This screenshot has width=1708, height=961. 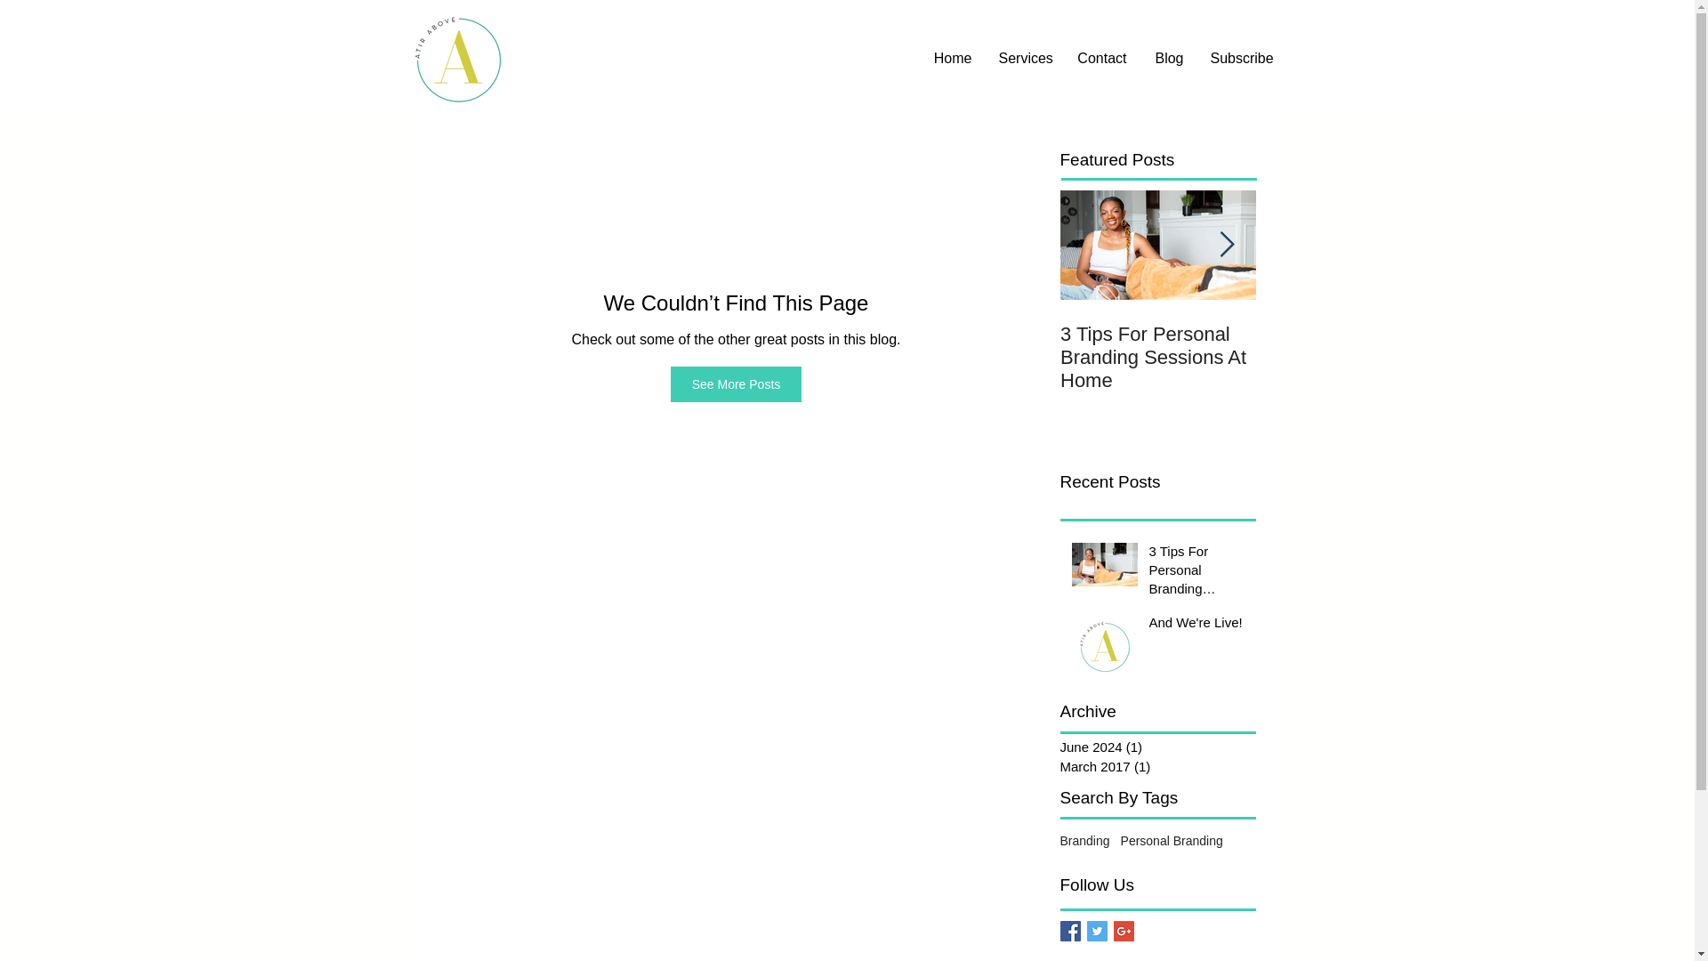 I want to click on 3 Tips For Personal Branding Sessions At Home, so click(x=1197, y=573).